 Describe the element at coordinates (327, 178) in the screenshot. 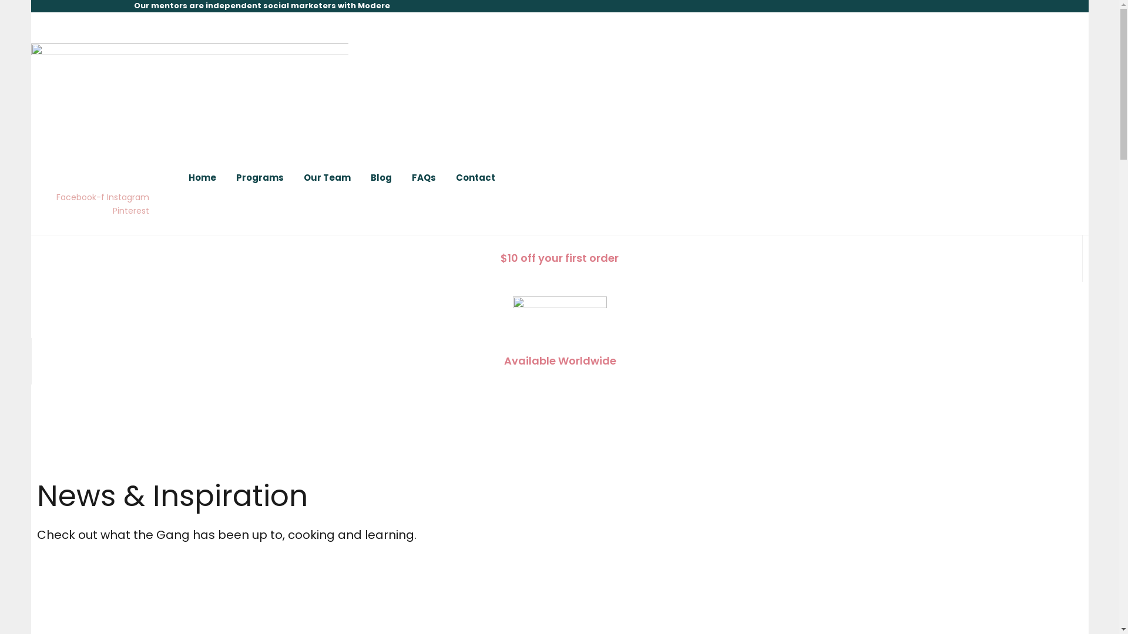

I see `Our Team` at that location.